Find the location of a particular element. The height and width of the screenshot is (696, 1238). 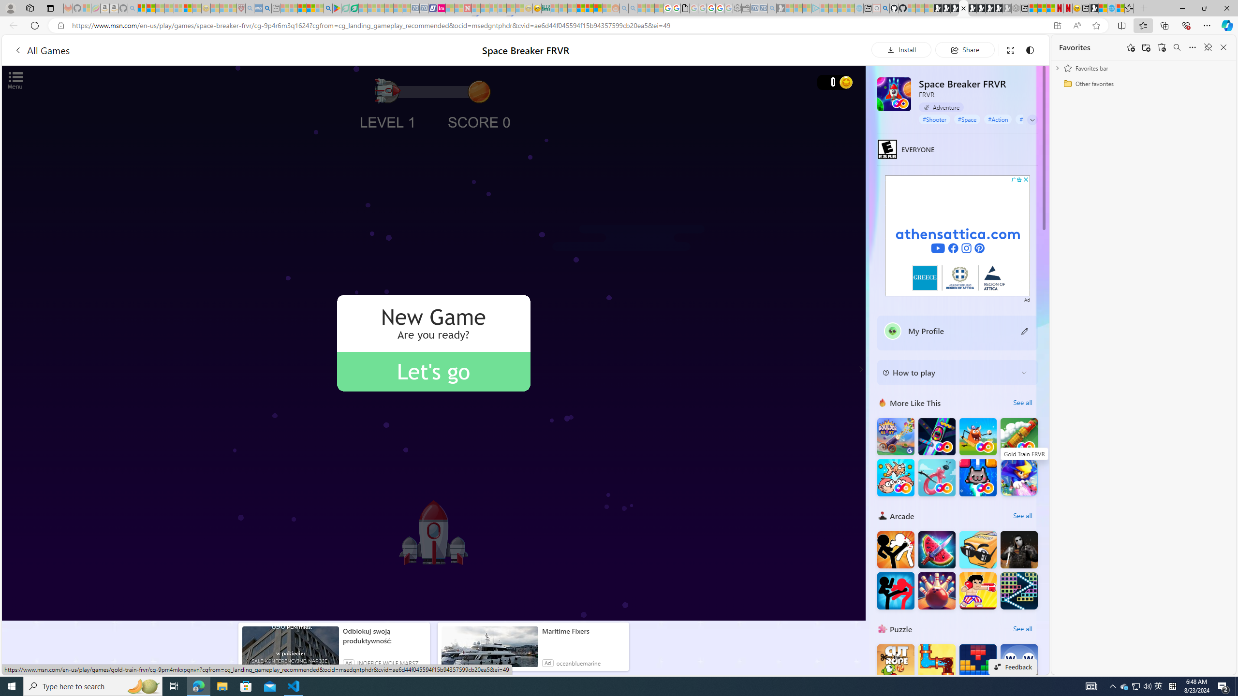

The Weather Channel - MSN - Sleeping is located at coordinates (160, 8).